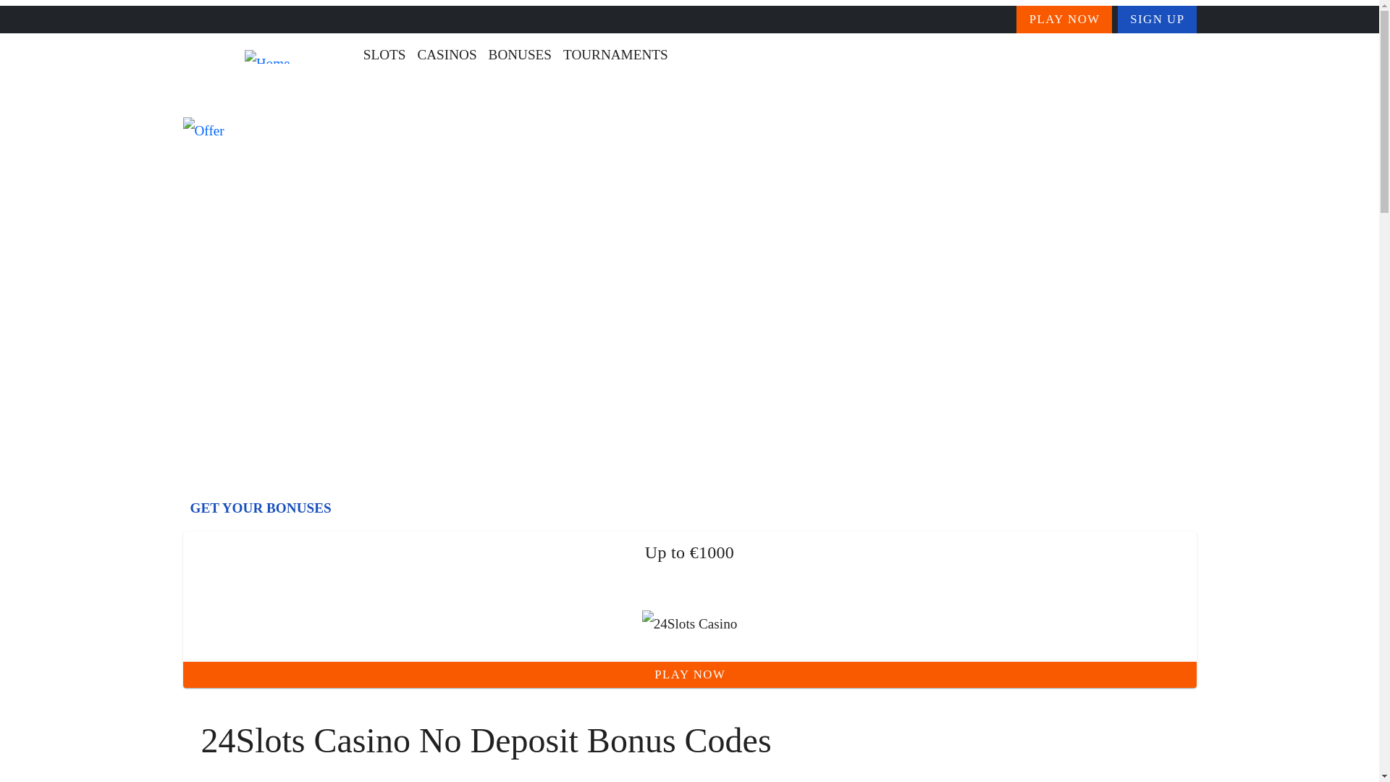 This screenshot has width=1390, height=782. What do you see at coordinates (276, 99) in the screenshot?
I see `News` at bounding box center [276, 99].